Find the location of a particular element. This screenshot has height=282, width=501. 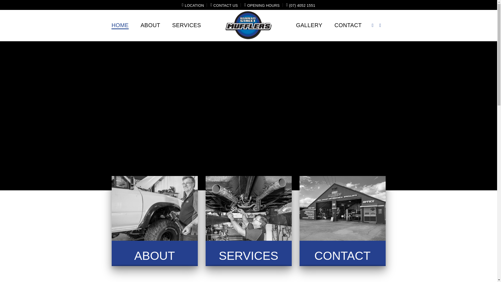

Follow on Instagram is located at coordinates (382, 25).